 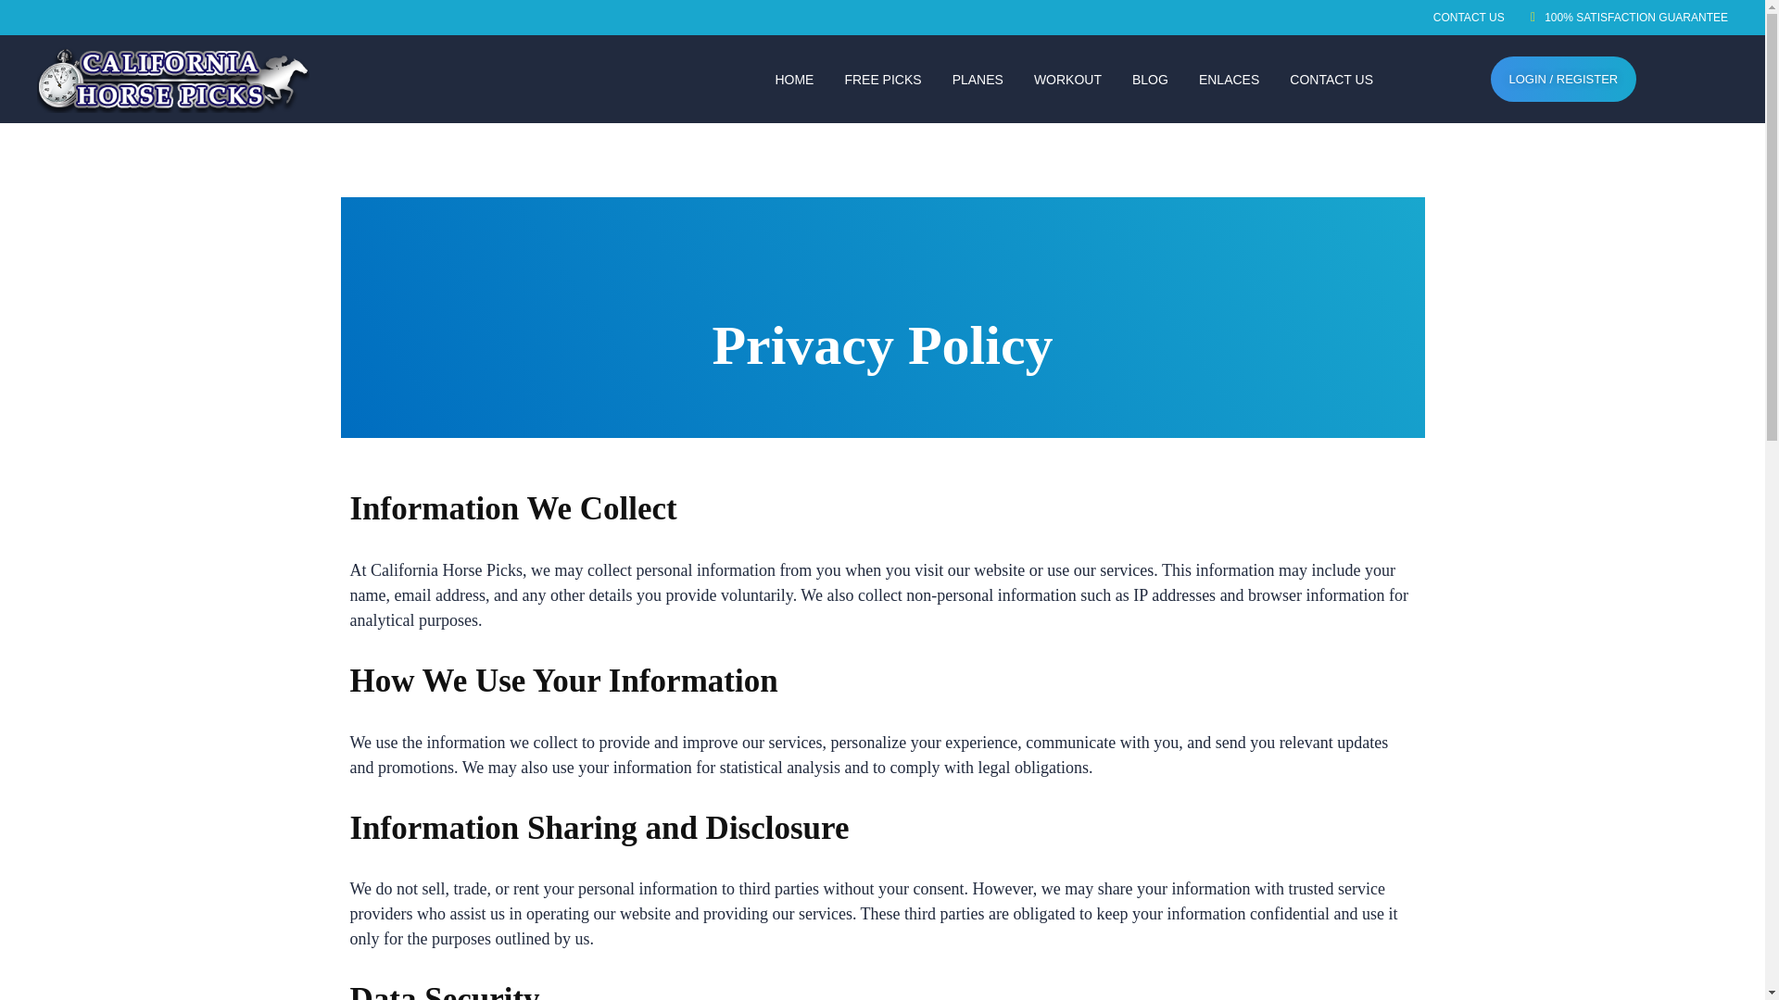 I want to click on ENLACES, so click(x=1229, y=80).